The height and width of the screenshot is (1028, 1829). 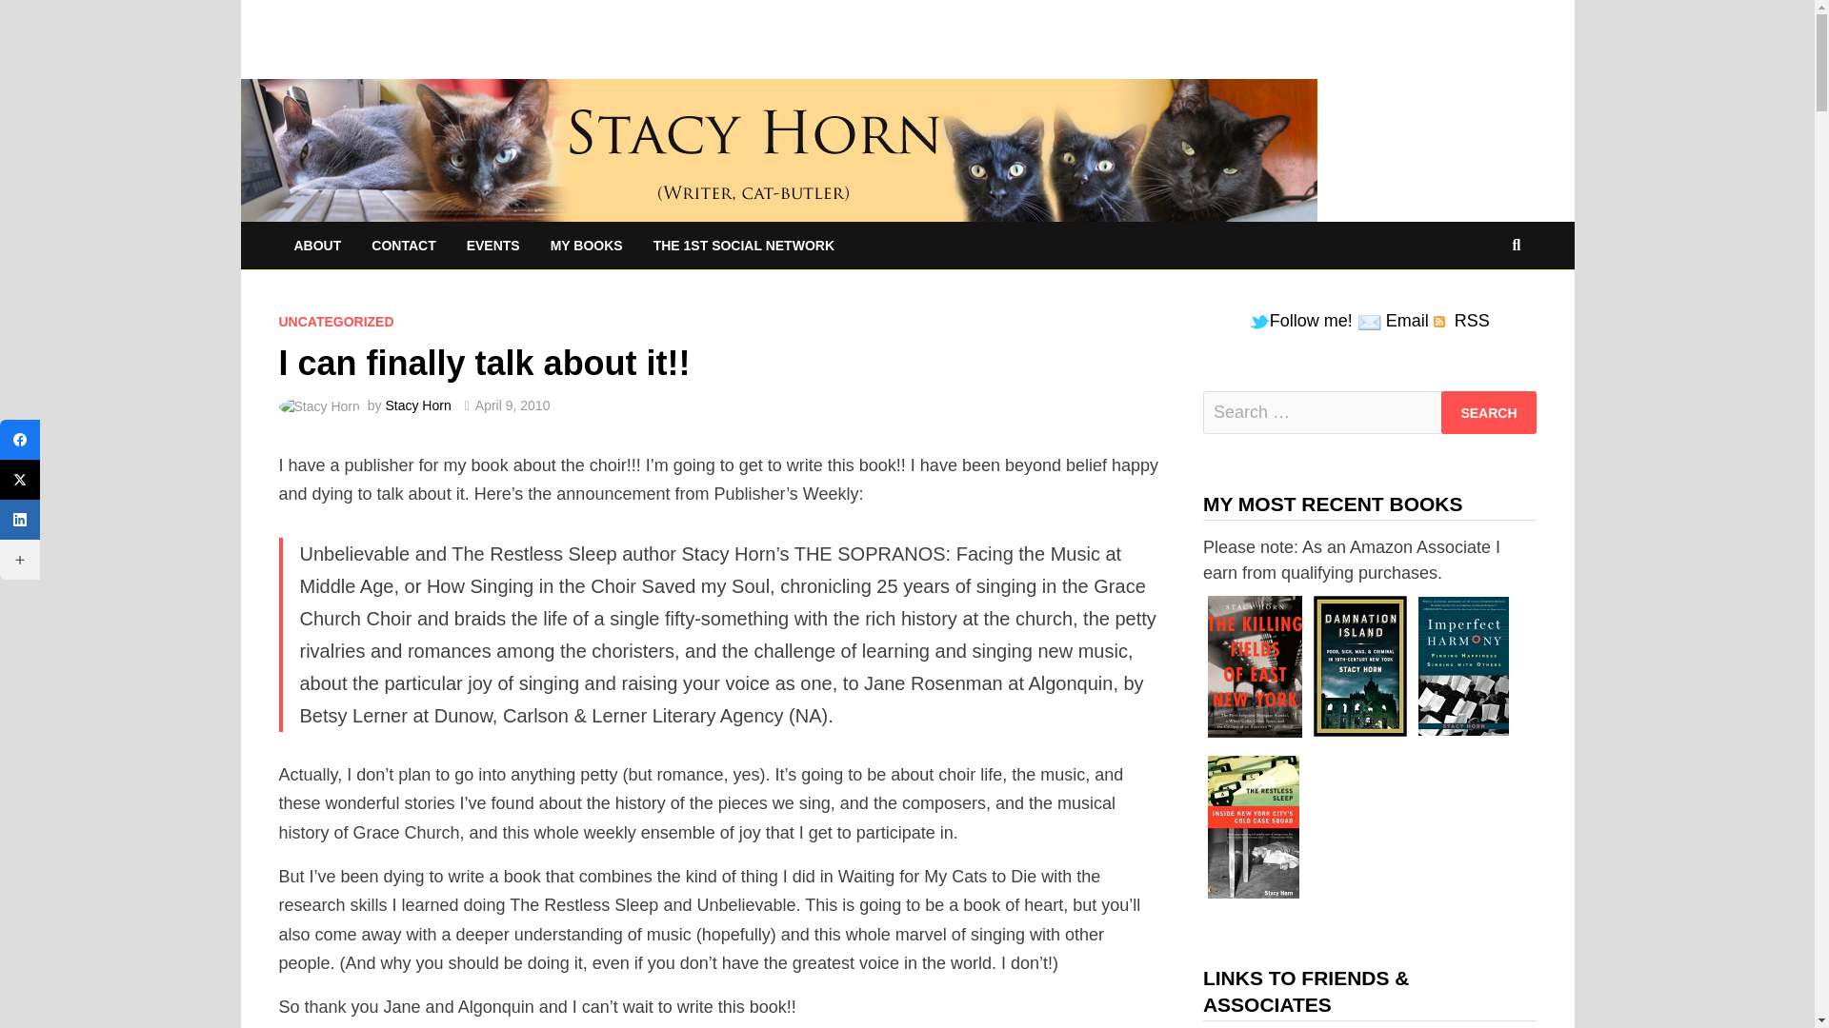 What do you see at coordinates (777, 148) in the screenshot?
I see `Stacy Horn` at bounding box center [777, 148].